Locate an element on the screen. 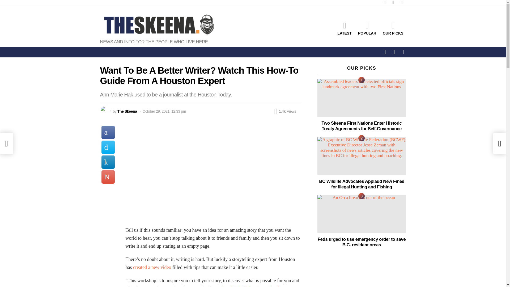 The width and height of the screenshot is (510, 287). created a new video is located at coordinates (152, 267).